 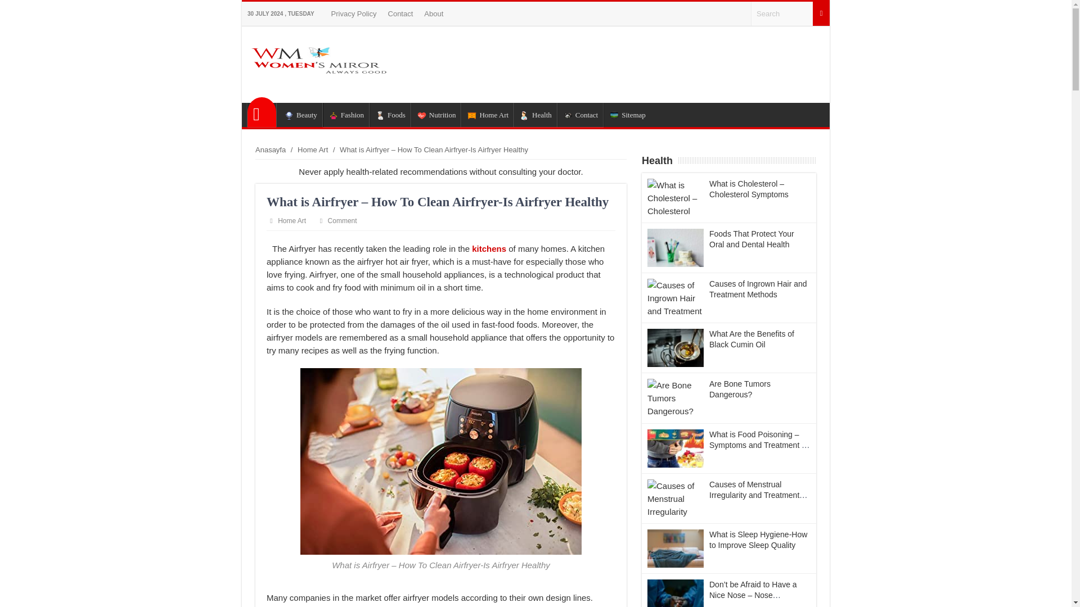 I want to click on Sitemap, so click(x=627, y=115).